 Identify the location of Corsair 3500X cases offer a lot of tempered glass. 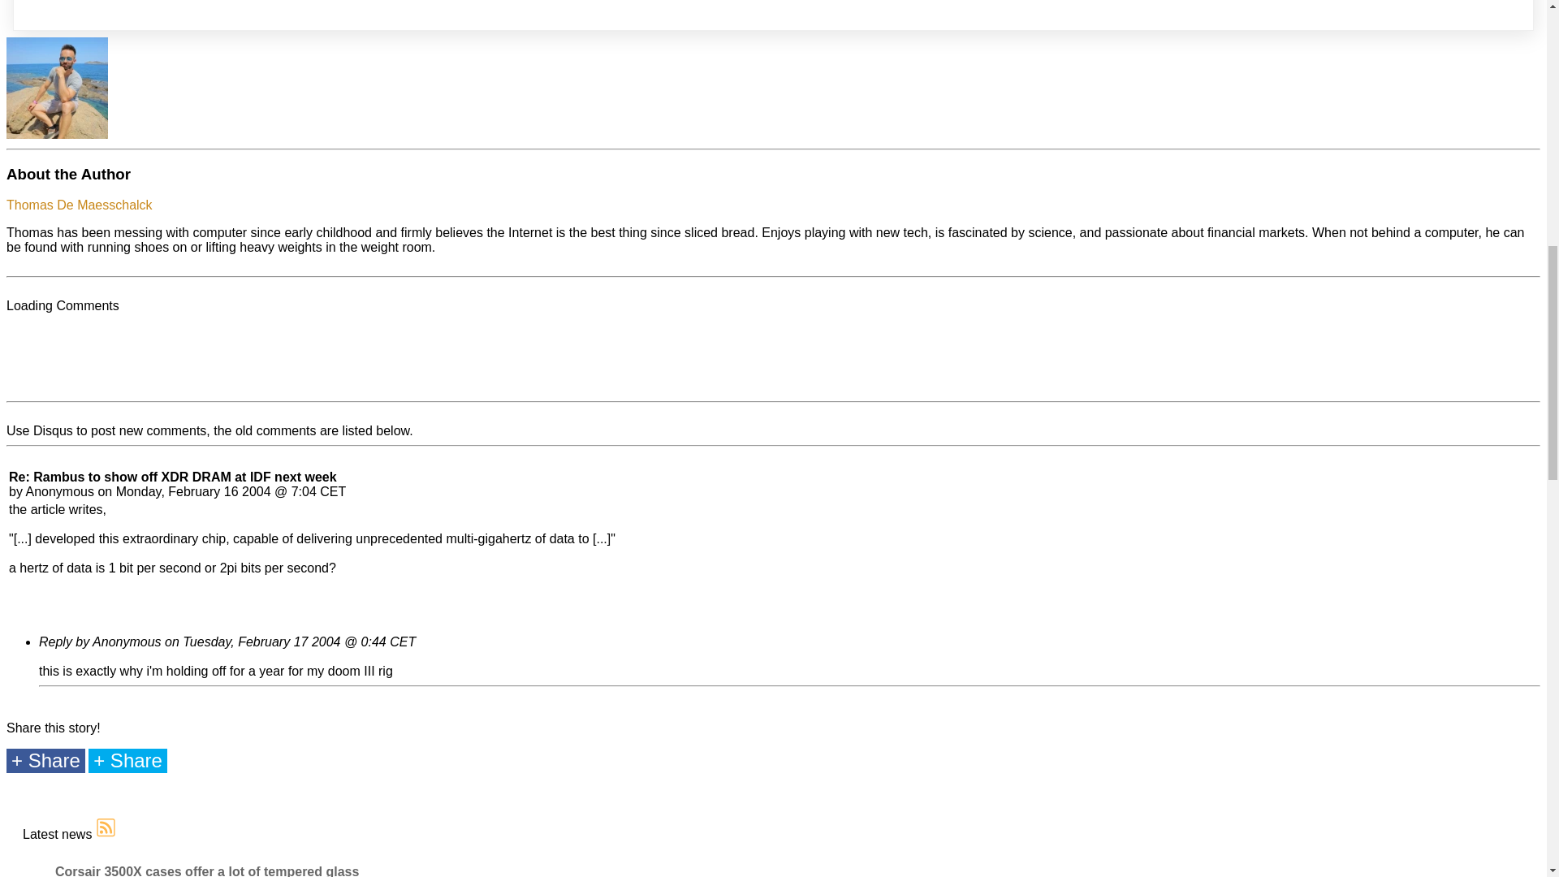
(206, 871).